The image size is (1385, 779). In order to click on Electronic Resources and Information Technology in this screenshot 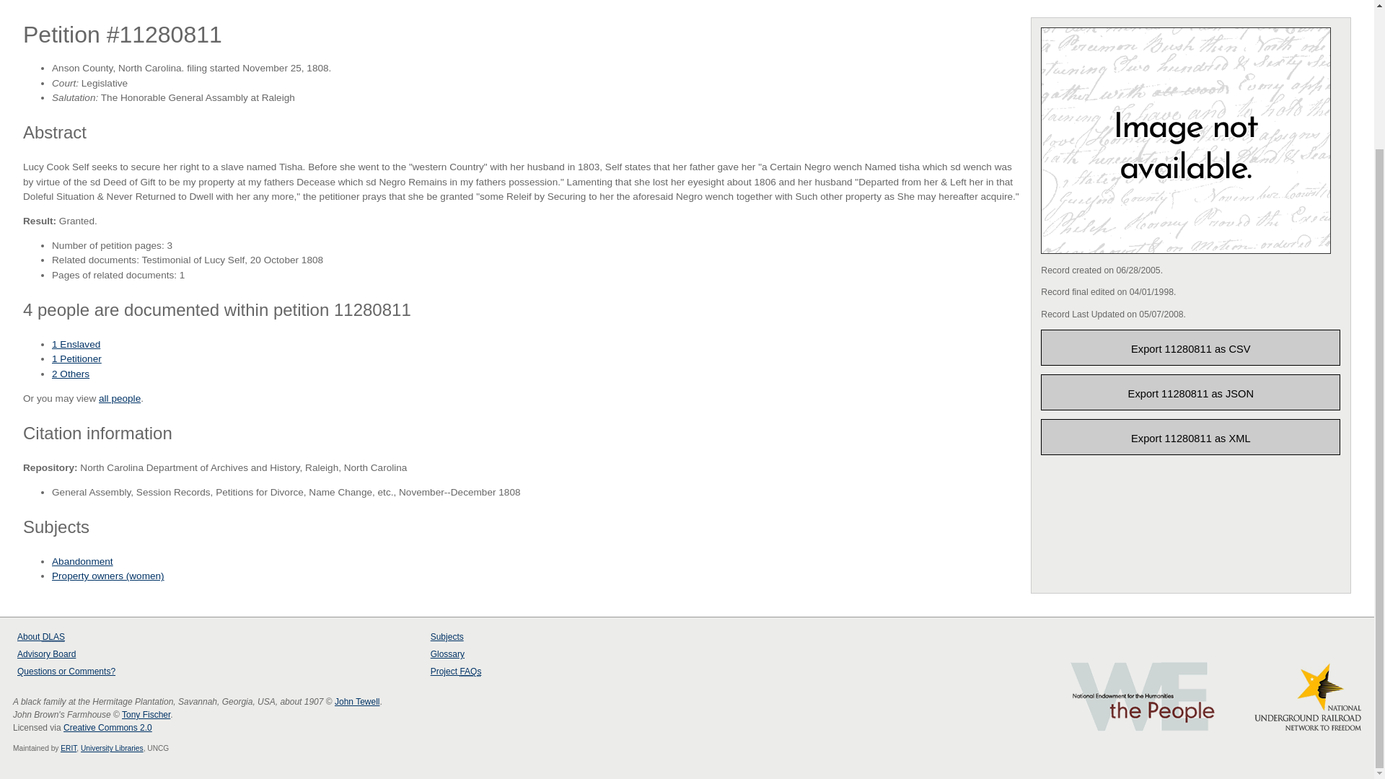, I will do `click(68, 749)`.